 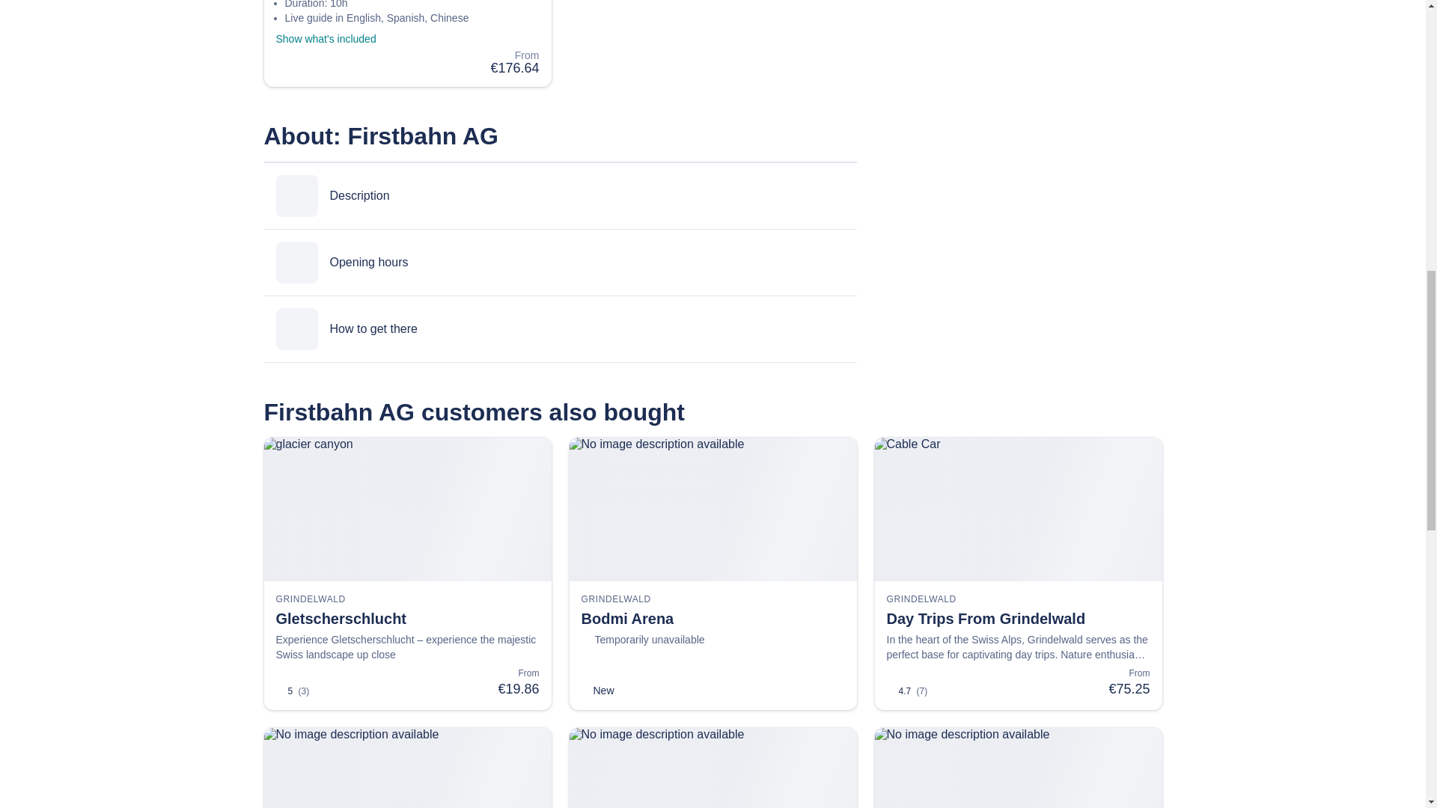 I want to click on Description, so click(x=560, y=196).